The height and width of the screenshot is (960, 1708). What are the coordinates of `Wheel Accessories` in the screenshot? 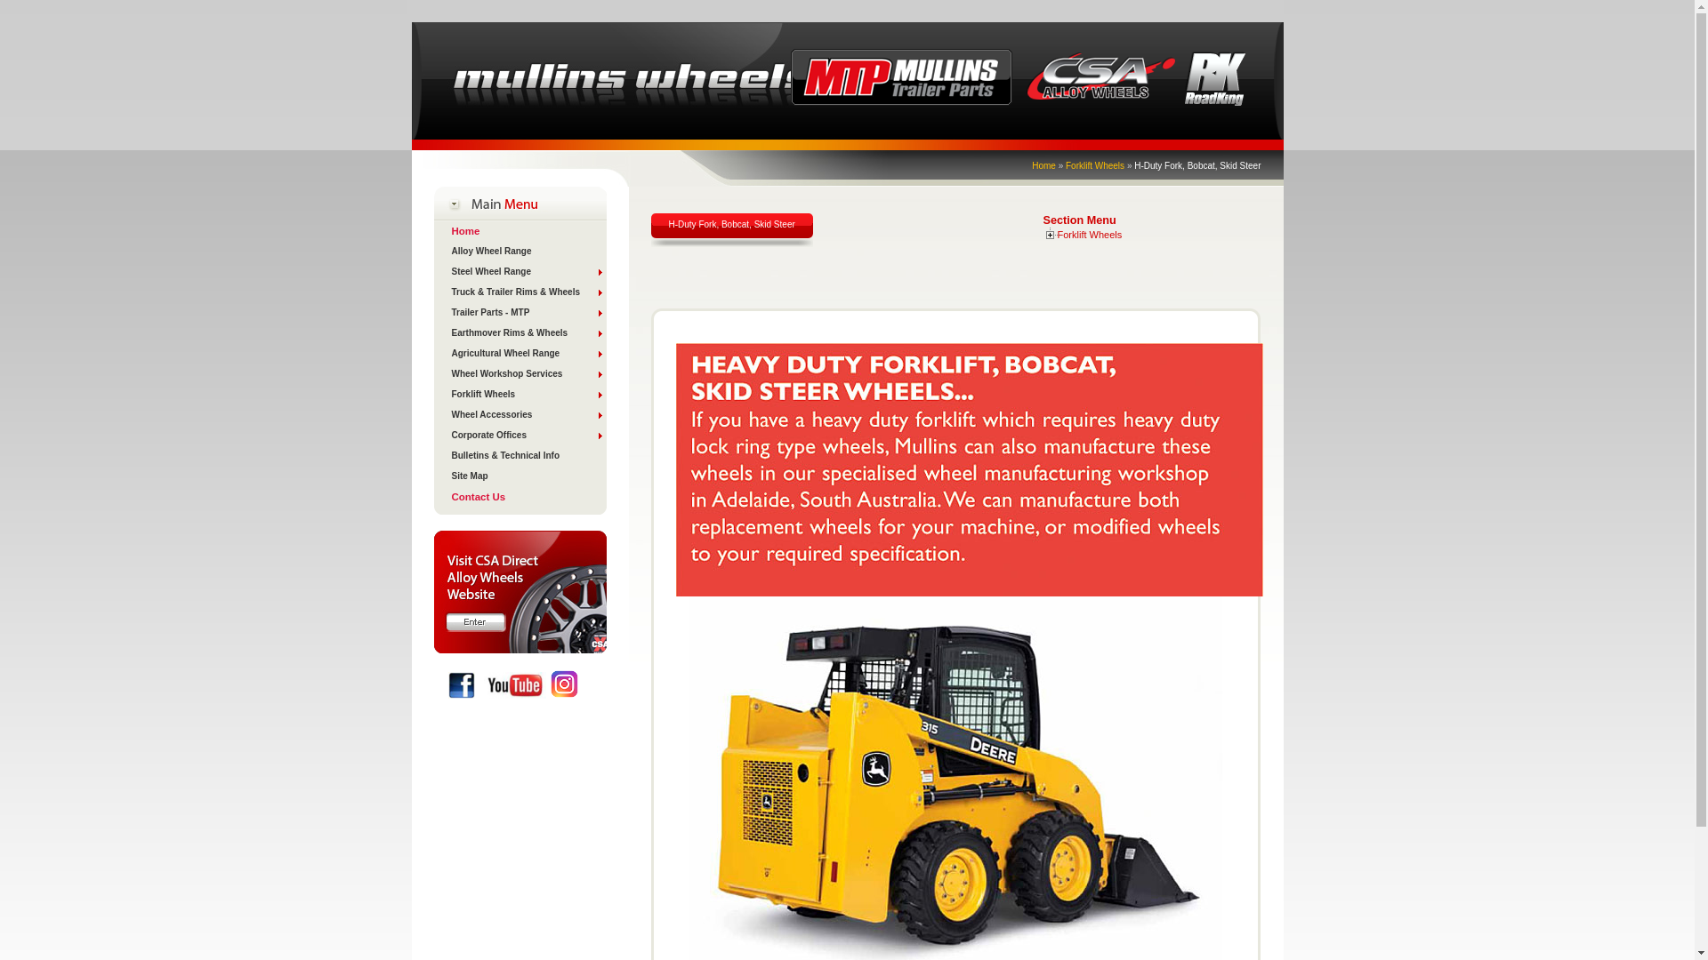 It's located at (520, 416).